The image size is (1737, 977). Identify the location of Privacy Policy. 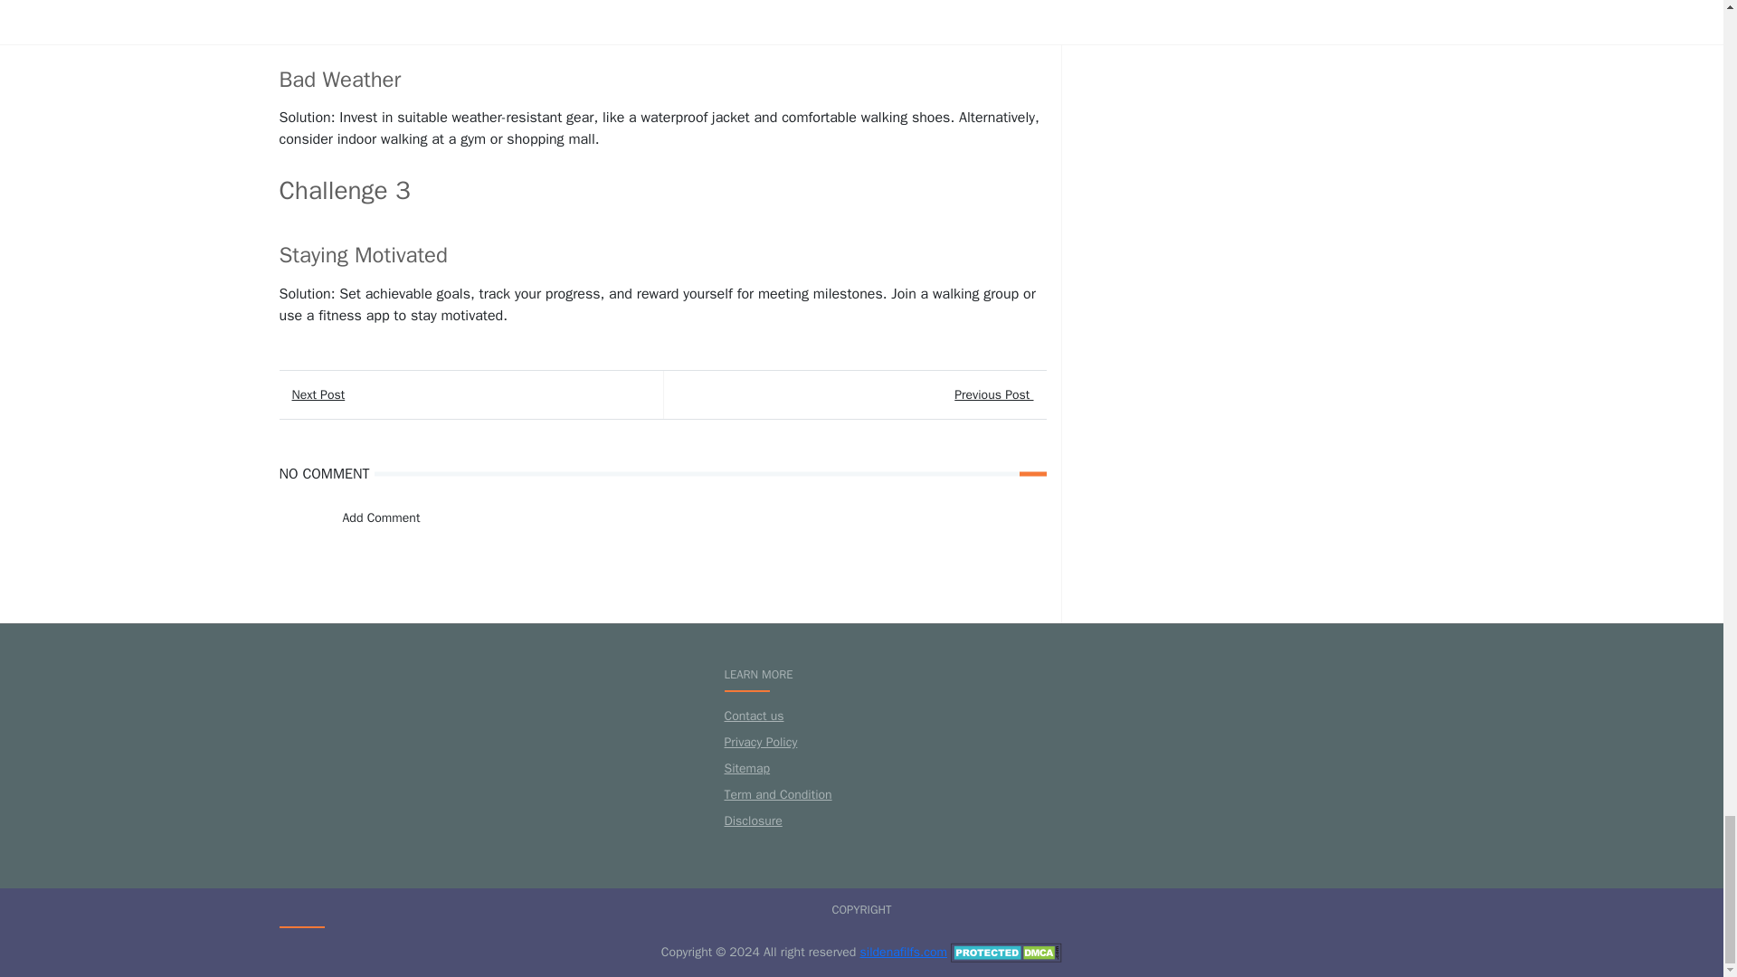
(760, 742).